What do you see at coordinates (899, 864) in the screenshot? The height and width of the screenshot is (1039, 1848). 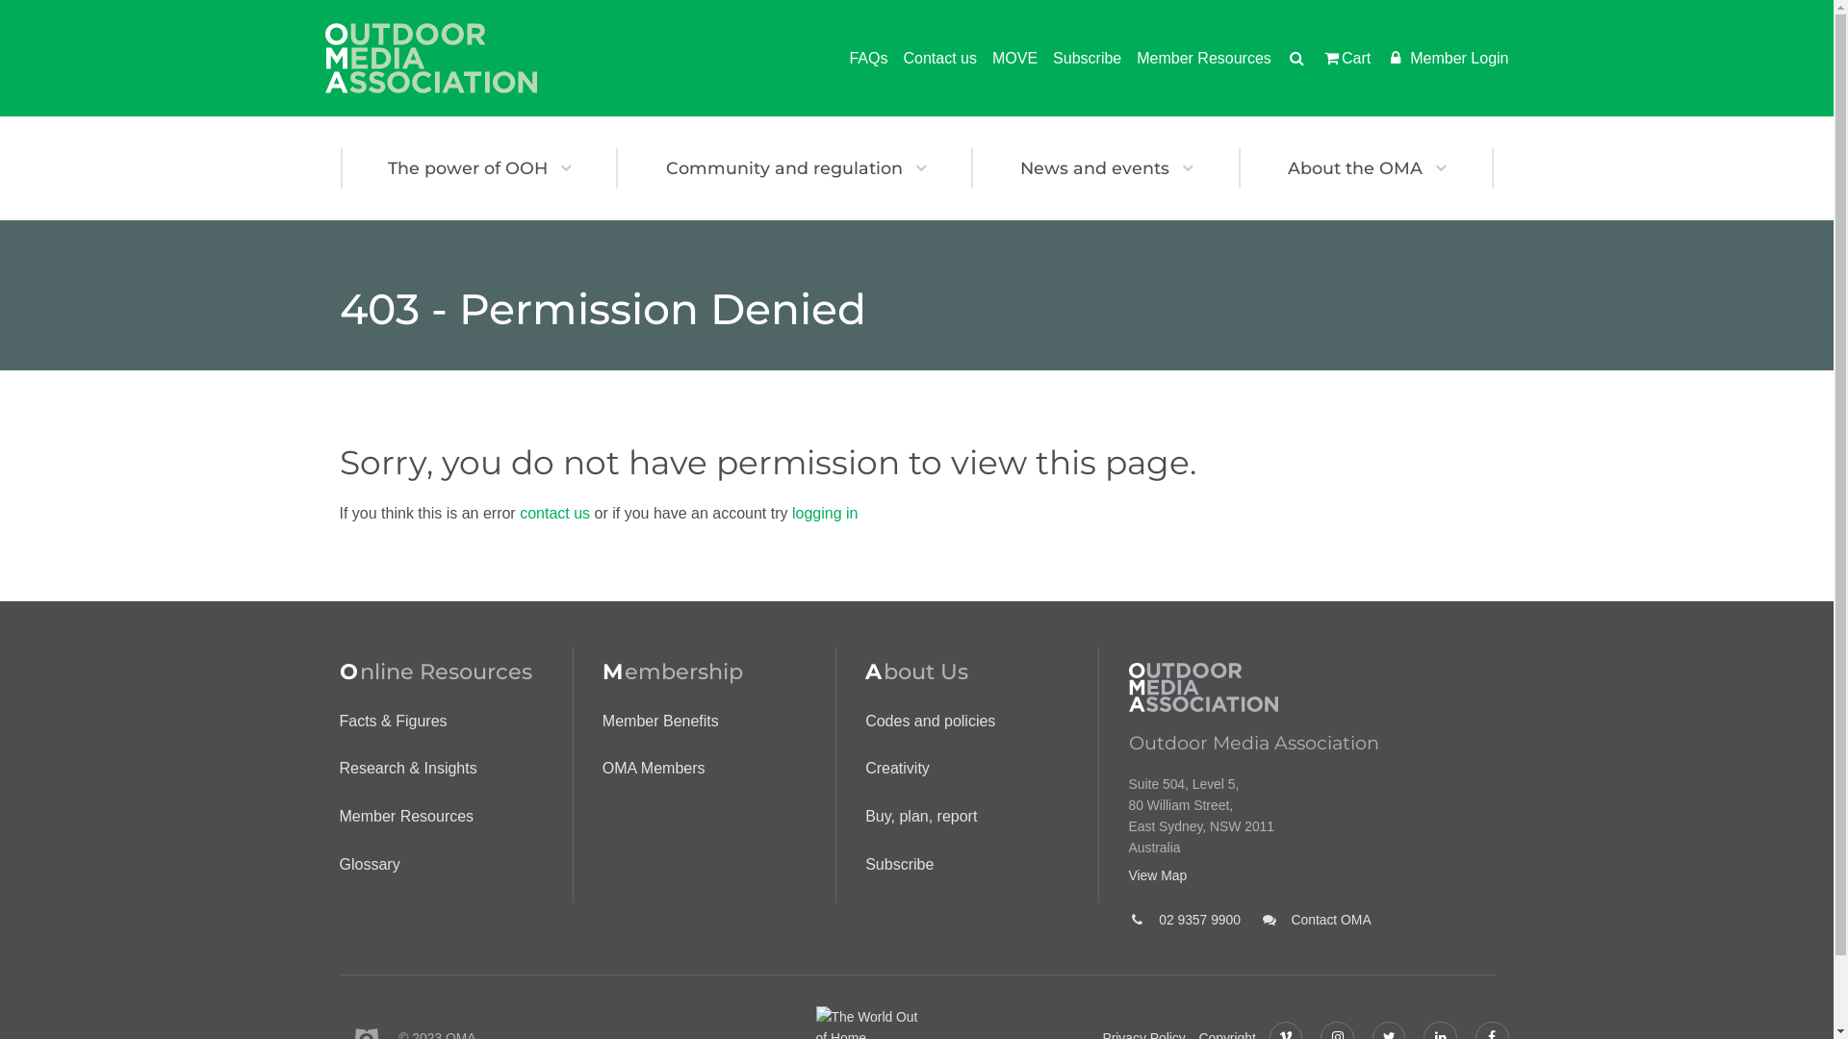 I see `Subscribe` at bounding box center [899, 864].